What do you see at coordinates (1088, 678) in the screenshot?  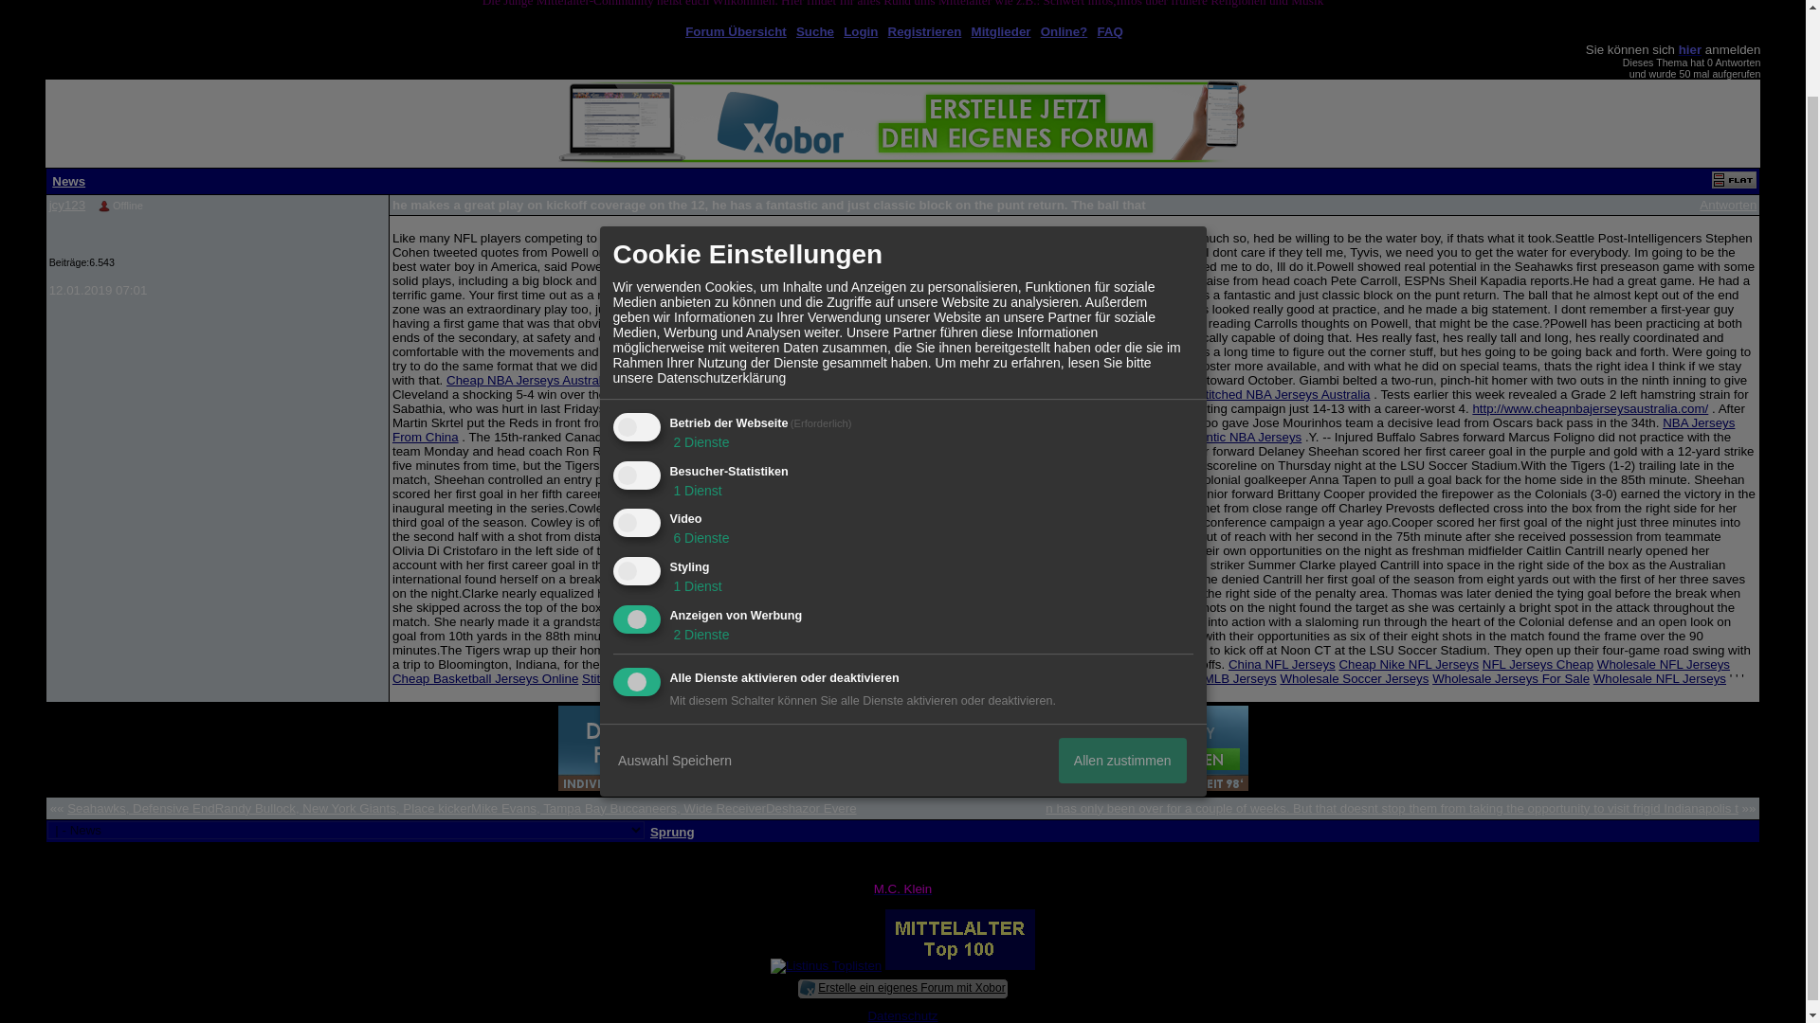 I see `College Jerseys For Sale` at bounding box center [1088, 678].